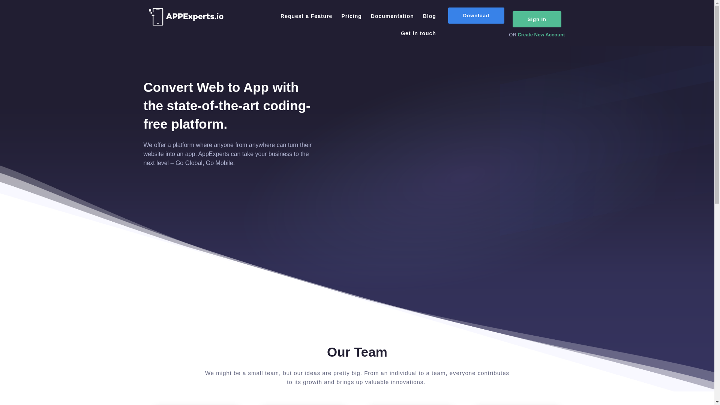 The width and height of the screenshot is (720, 405). Describe the element at coordinates (429, 9) in the screenshot. I see `Blog` at that location.